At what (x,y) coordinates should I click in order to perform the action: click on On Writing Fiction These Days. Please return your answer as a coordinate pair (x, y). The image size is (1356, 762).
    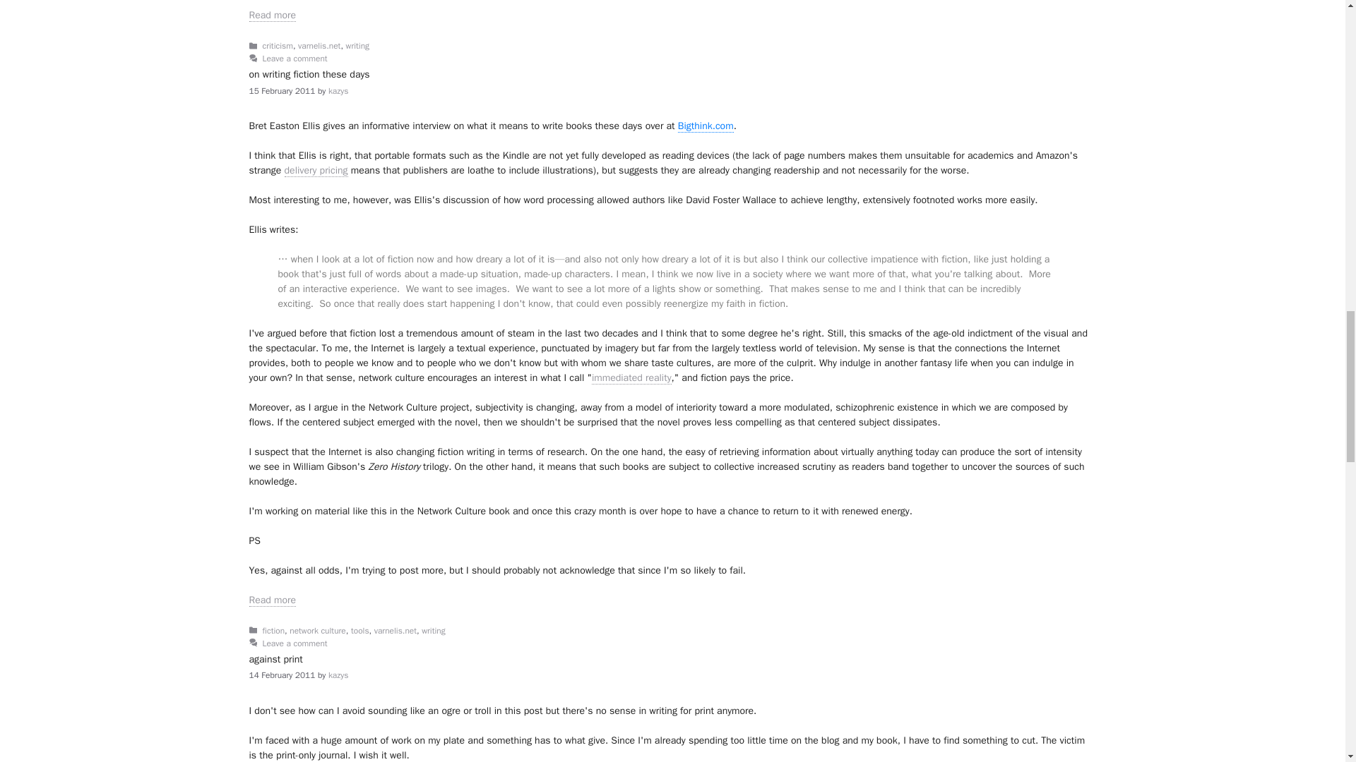
    Looking at the image, I should click on (271, 600).